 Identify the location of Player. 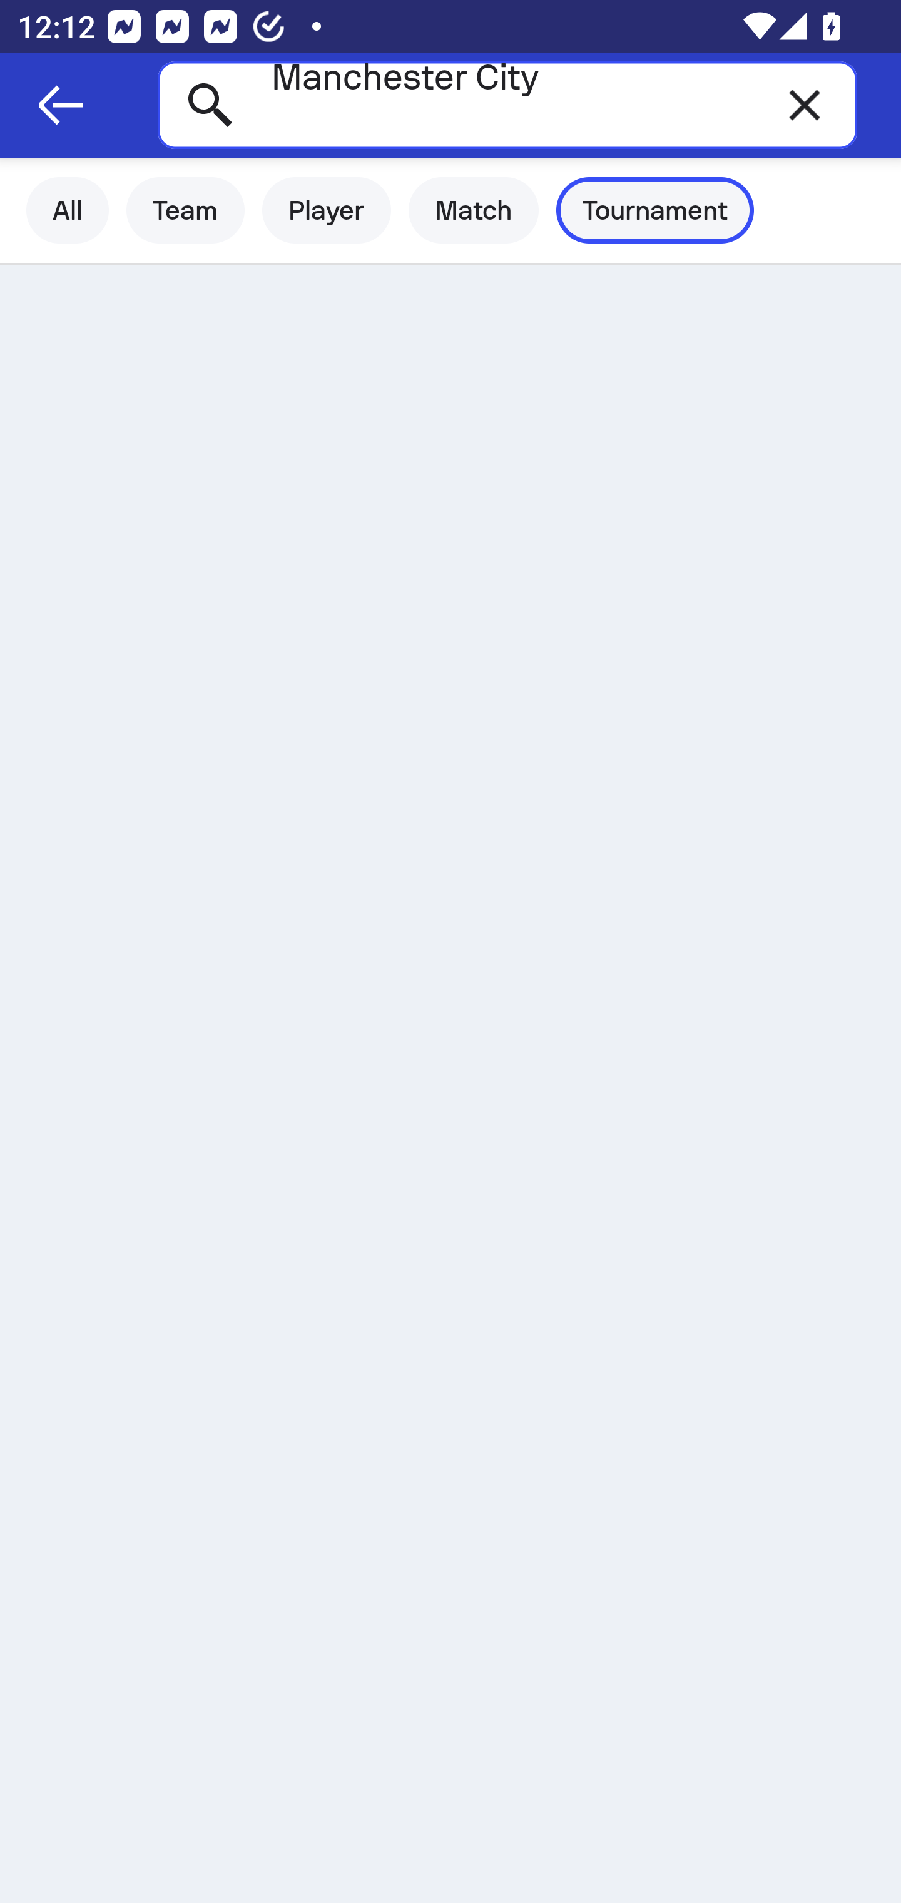
(327, 210).